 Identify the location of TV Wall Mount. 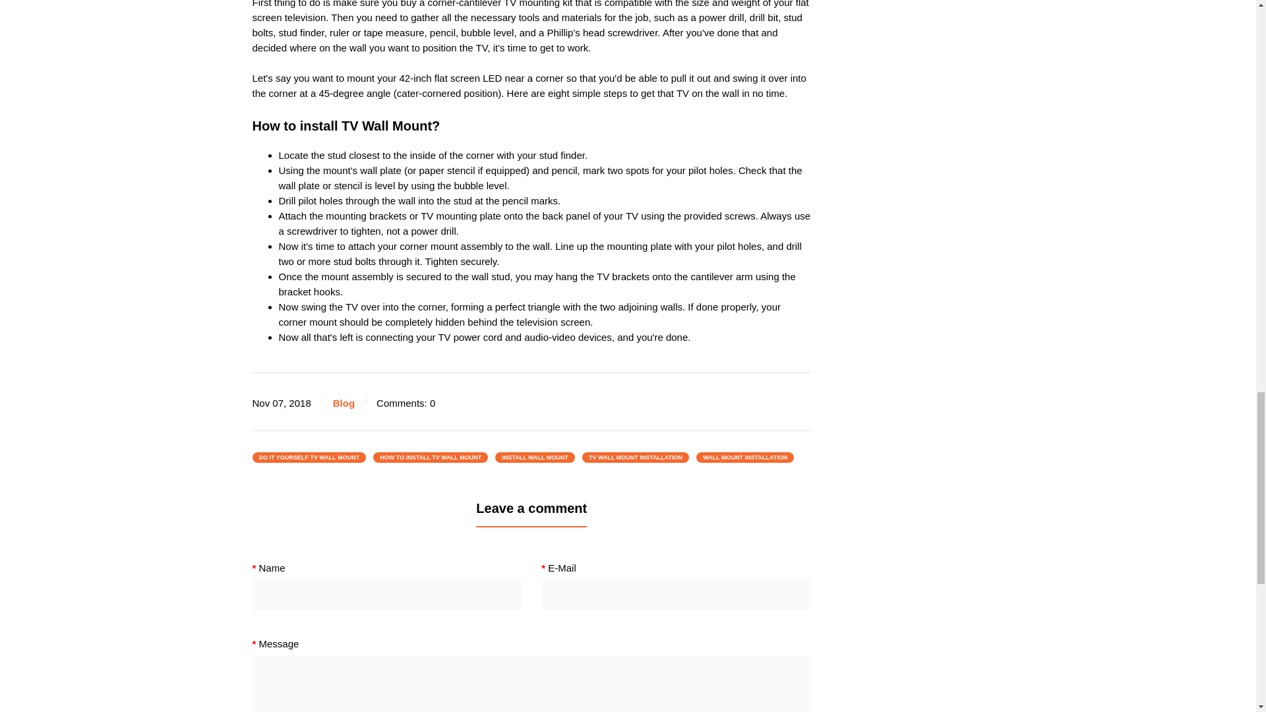
(386, 125).